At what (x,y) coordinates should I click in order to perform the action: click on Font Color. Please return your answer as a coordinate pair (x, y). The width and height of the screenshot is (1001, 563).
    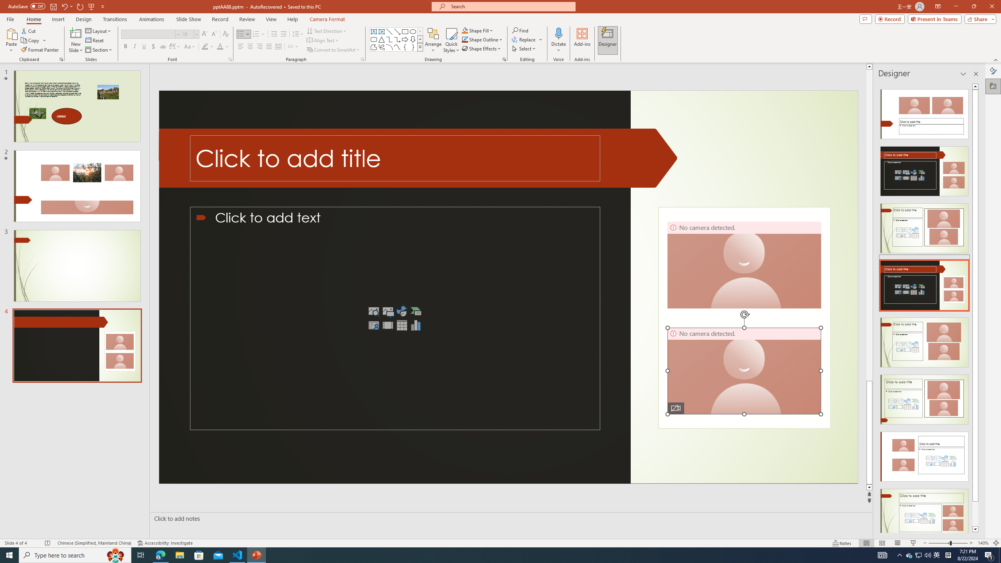
    Looking at the image, I should click on (223, 47).